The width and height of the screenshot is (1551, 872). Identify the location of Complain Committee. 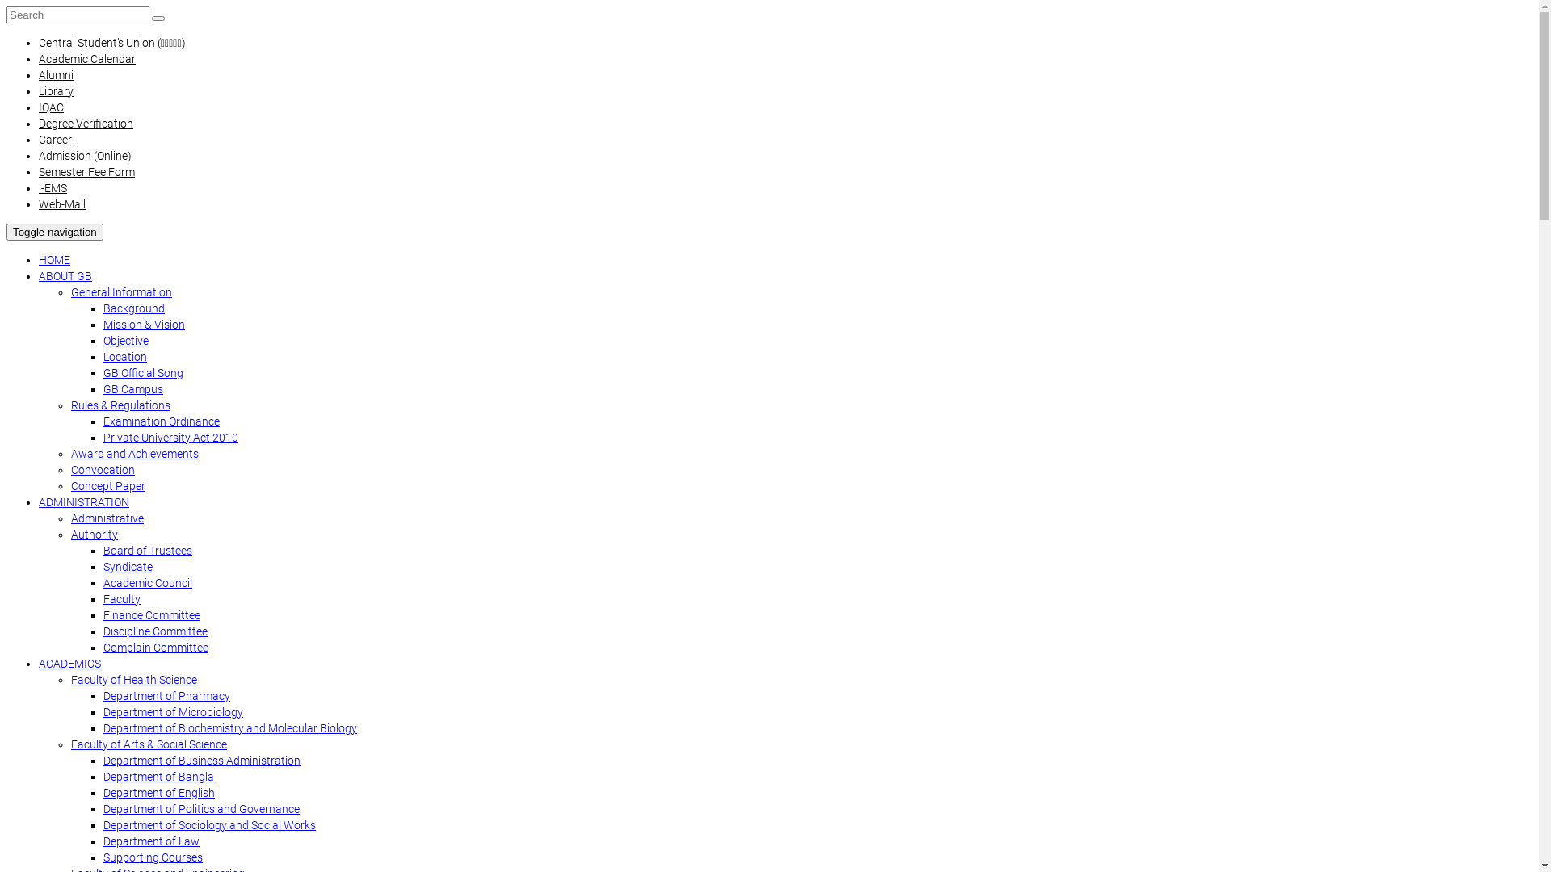
(156, 648).